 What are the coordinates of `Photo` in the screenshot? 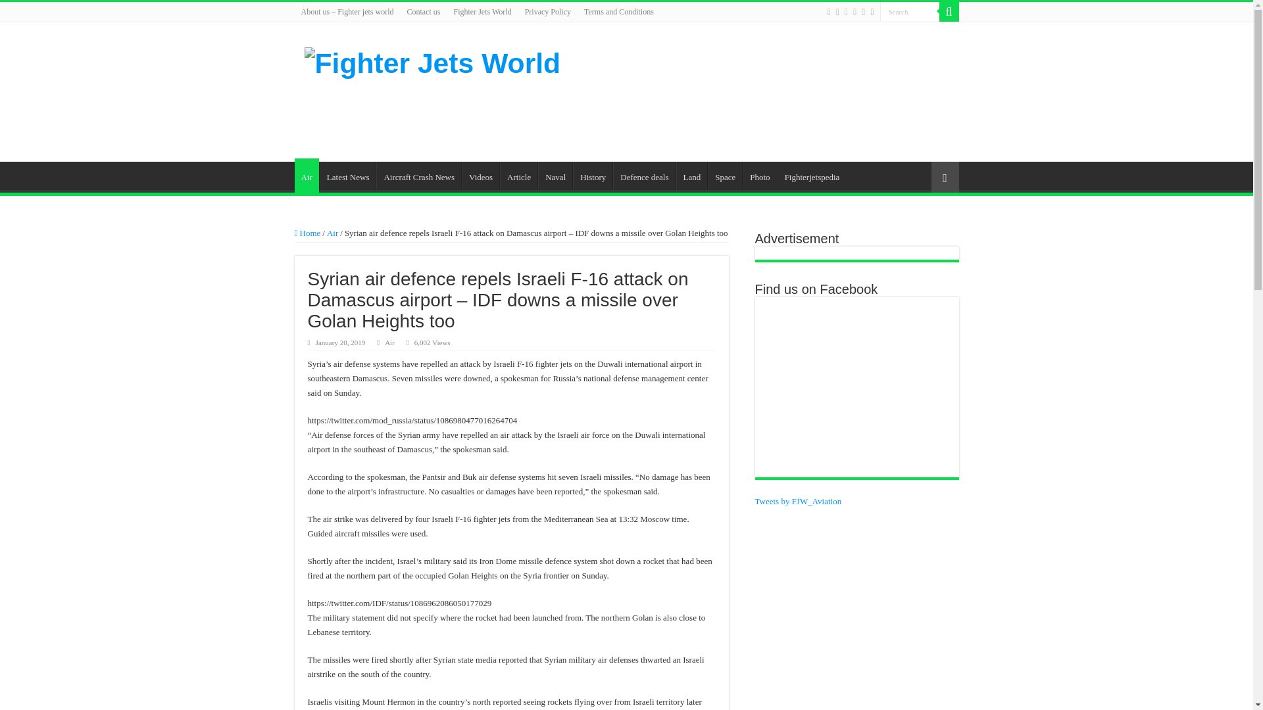 It's located at (759, 176).